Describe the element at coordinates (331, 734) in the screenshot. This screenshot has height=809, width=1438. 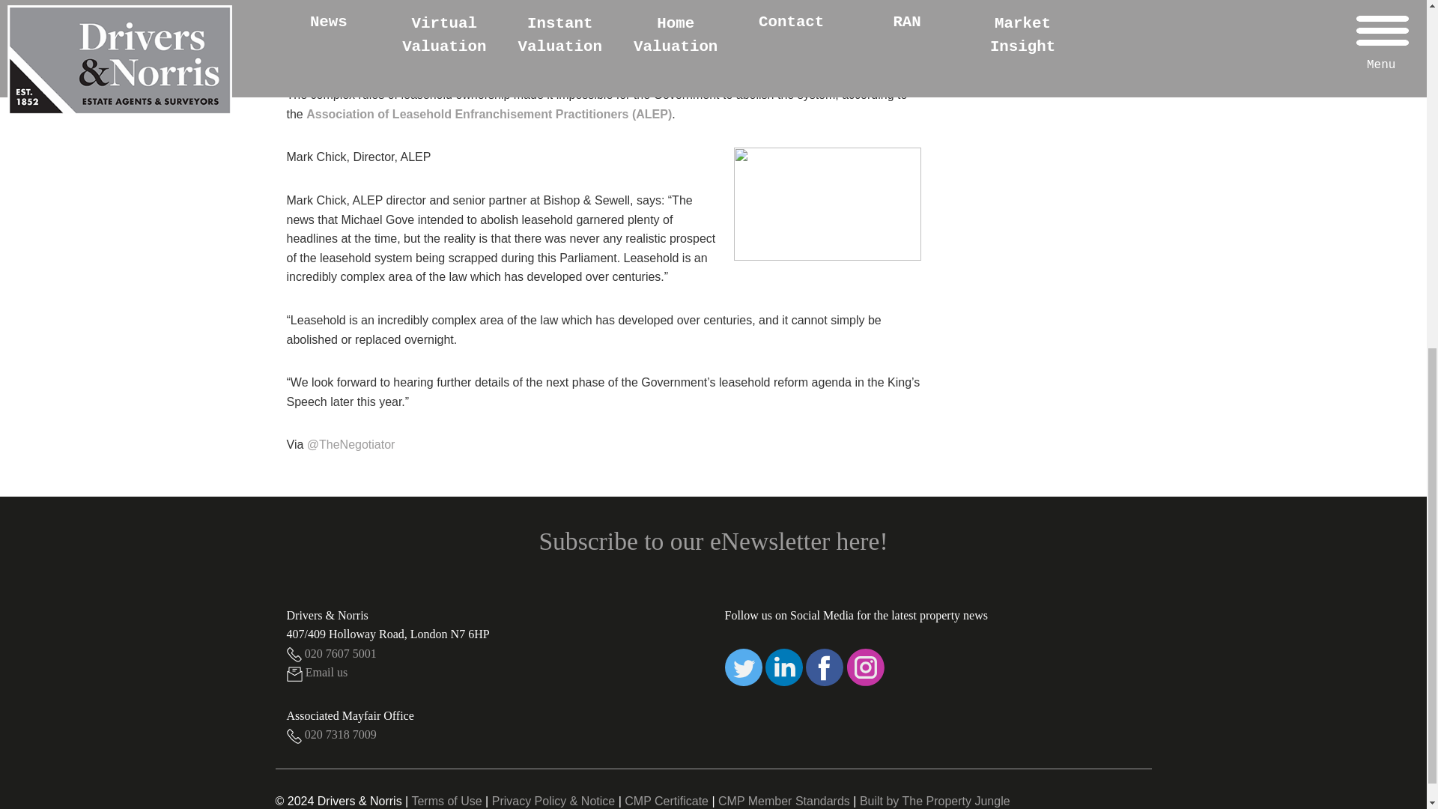
I see `020 7318 7009` at that location.